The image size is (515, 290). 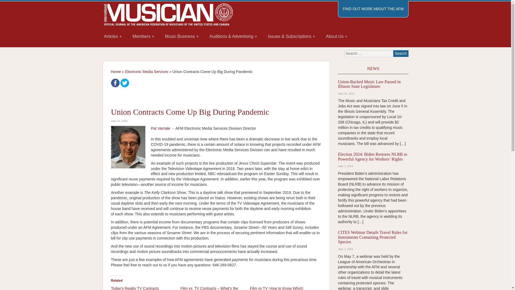 What do you see at coordinates (115, 83) in the screenshot?
I see `Share on Facebook` at bounding box center [115, 83].